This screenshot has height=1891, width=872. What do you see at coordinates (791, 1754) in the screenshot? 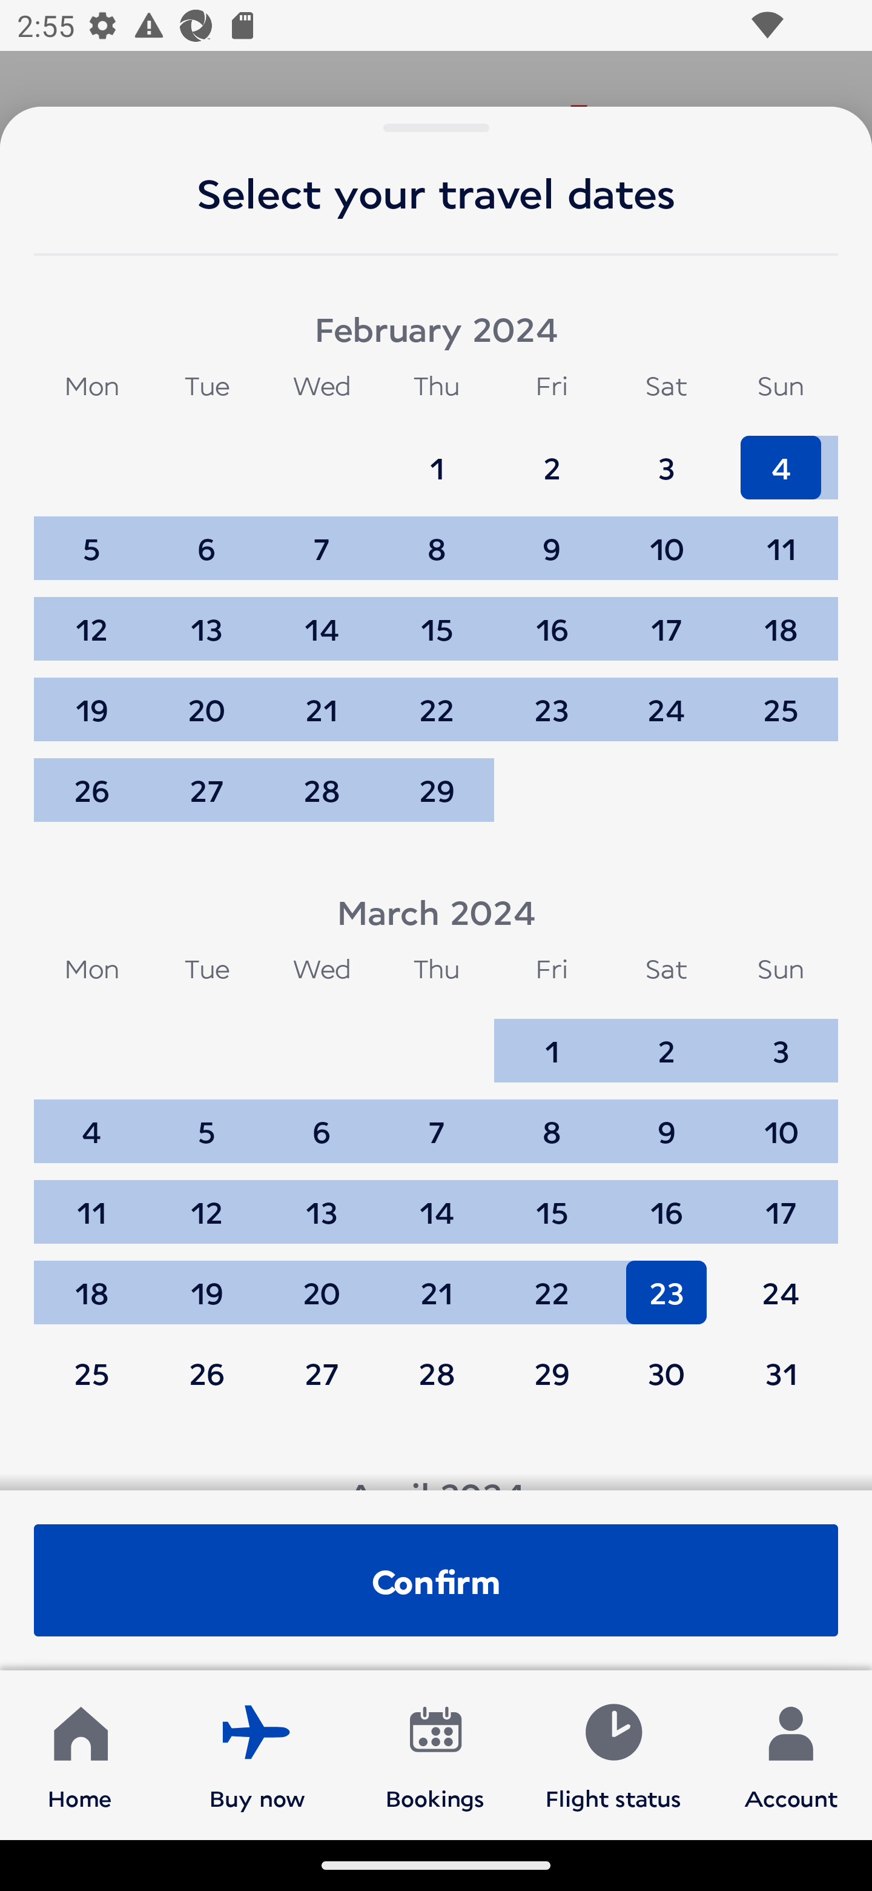
I see `Account` at bounding box center [791, 1754].